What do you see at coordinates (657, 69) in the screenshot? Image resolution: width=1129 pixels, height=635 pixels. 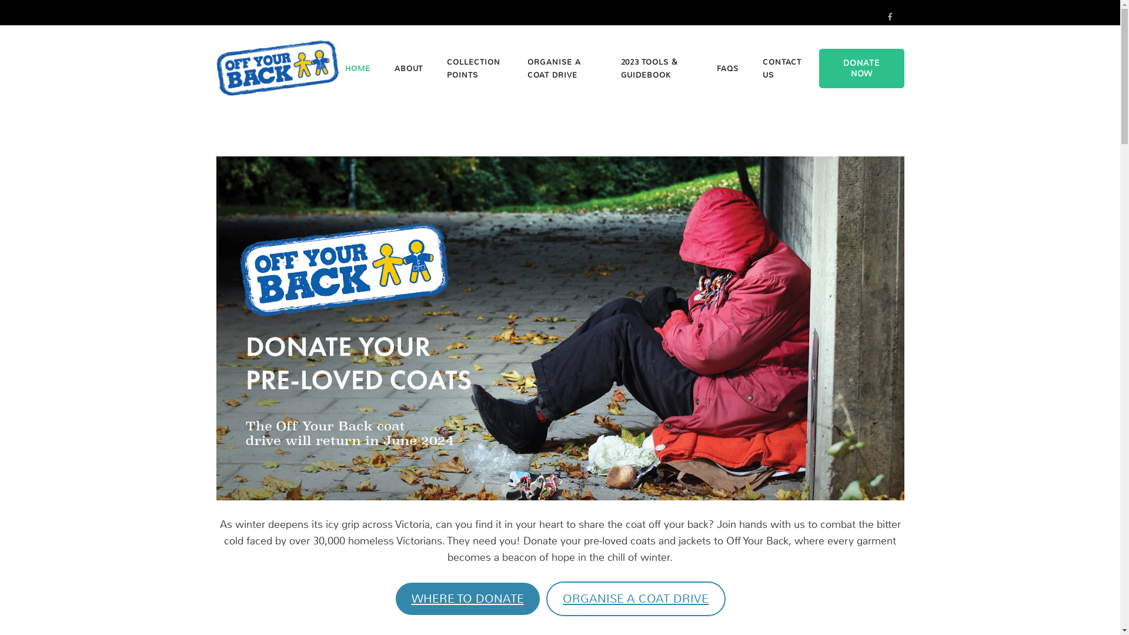 I see `2023 TOOLS & GUIDEBOOK` at bounding box center [657, 69].